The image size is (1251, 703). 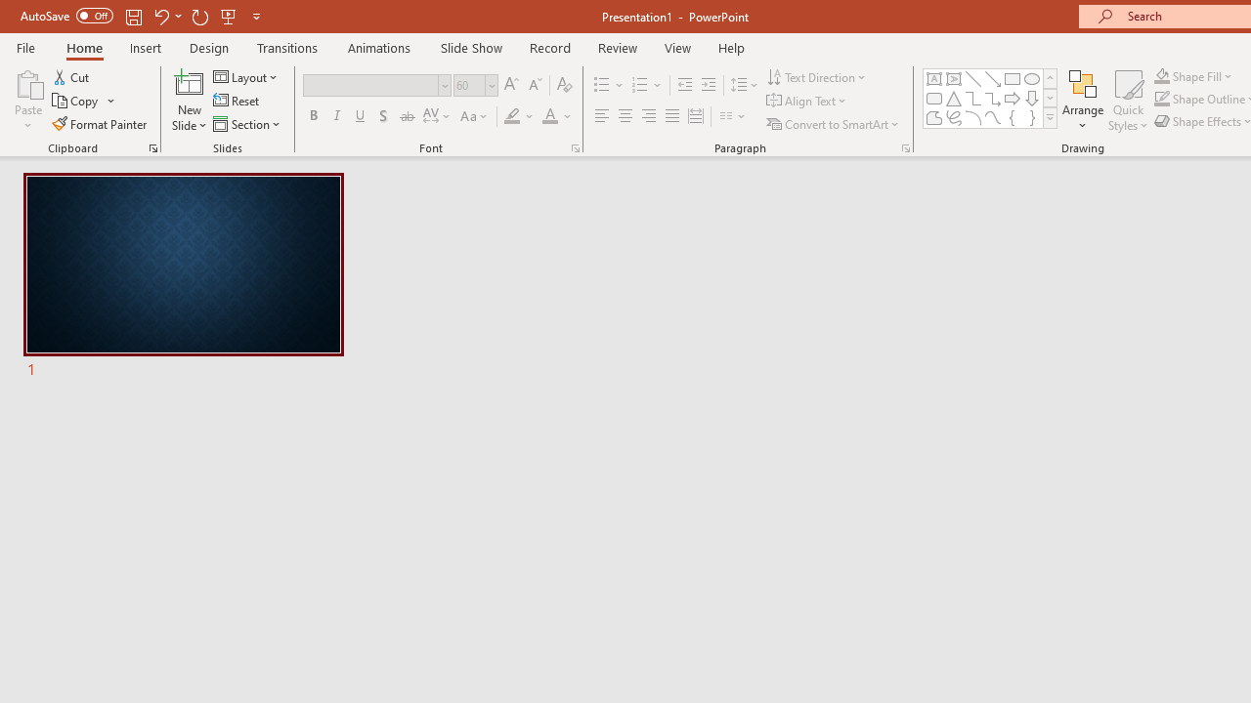 What do you see at coordinates (625, 117) in the screenshot?
I see `Center` at bounding box center [625, 117].